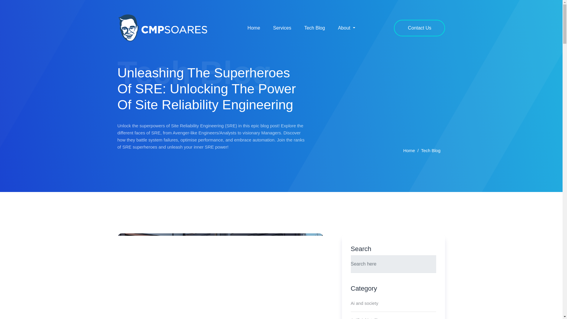 Image resolution: width=567 pixels, height=319 pixels. Describe the element at coordinates (364, 303) in the screenshot. I see `Ai and society` at that location.